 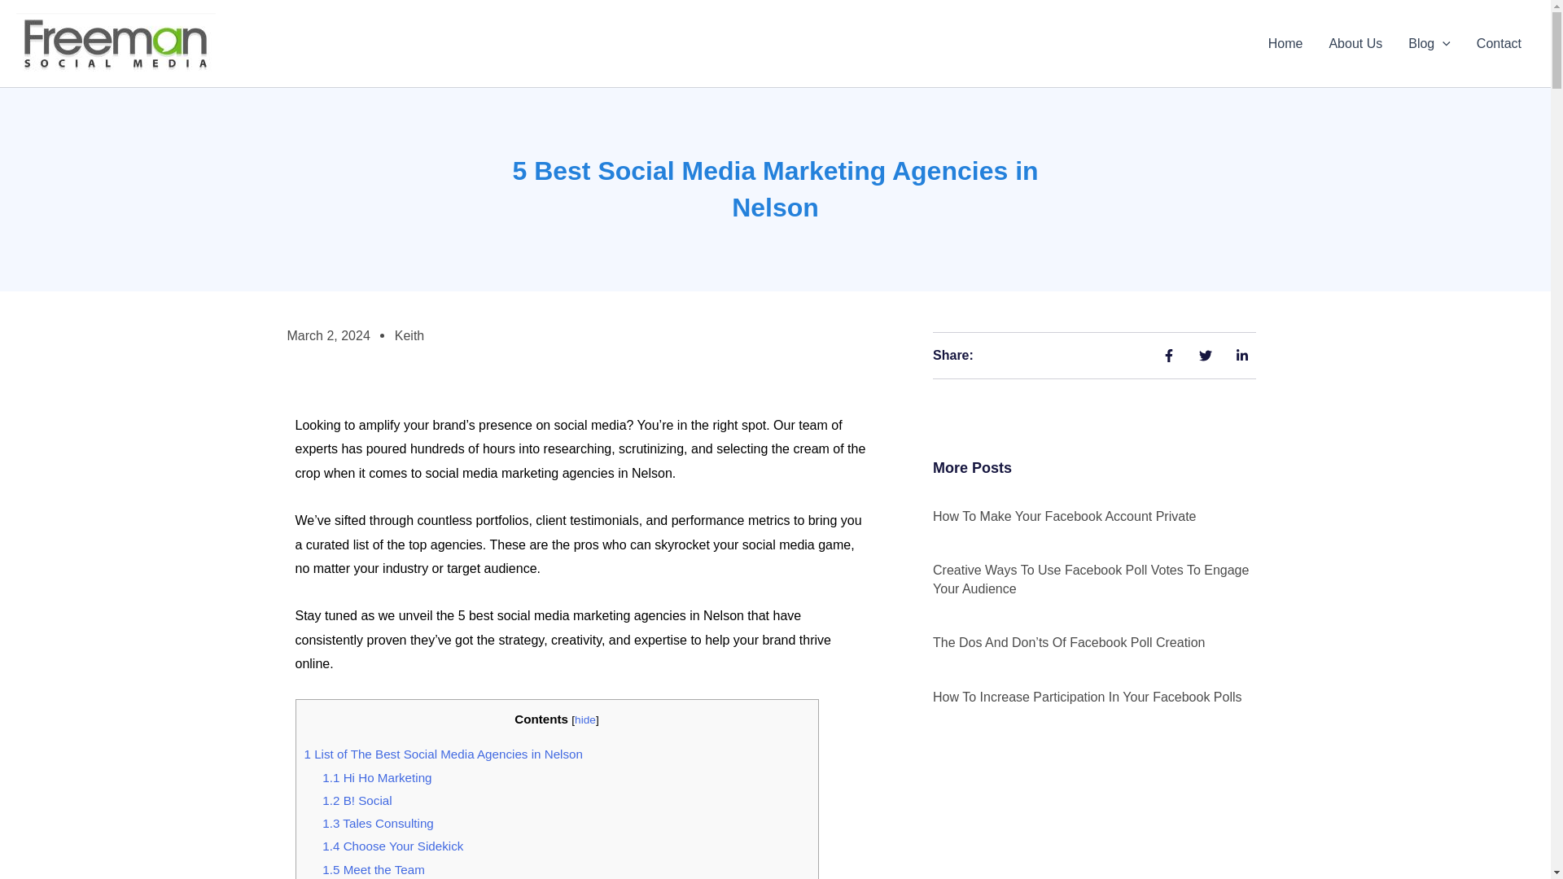 What do you see at coordinates (1429, 44) in the screenshot?
I see `Blog` at bounding box center [1429, 44].